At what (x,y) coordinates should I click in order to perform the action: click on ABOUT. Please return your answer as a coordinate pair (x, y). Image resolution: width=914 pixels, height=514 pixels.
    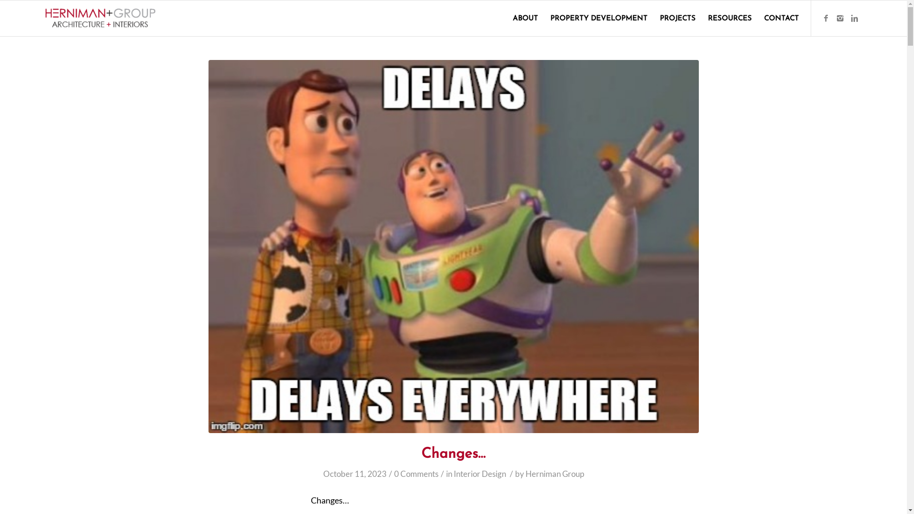
    Looking at the image, I should click on (526, 18).